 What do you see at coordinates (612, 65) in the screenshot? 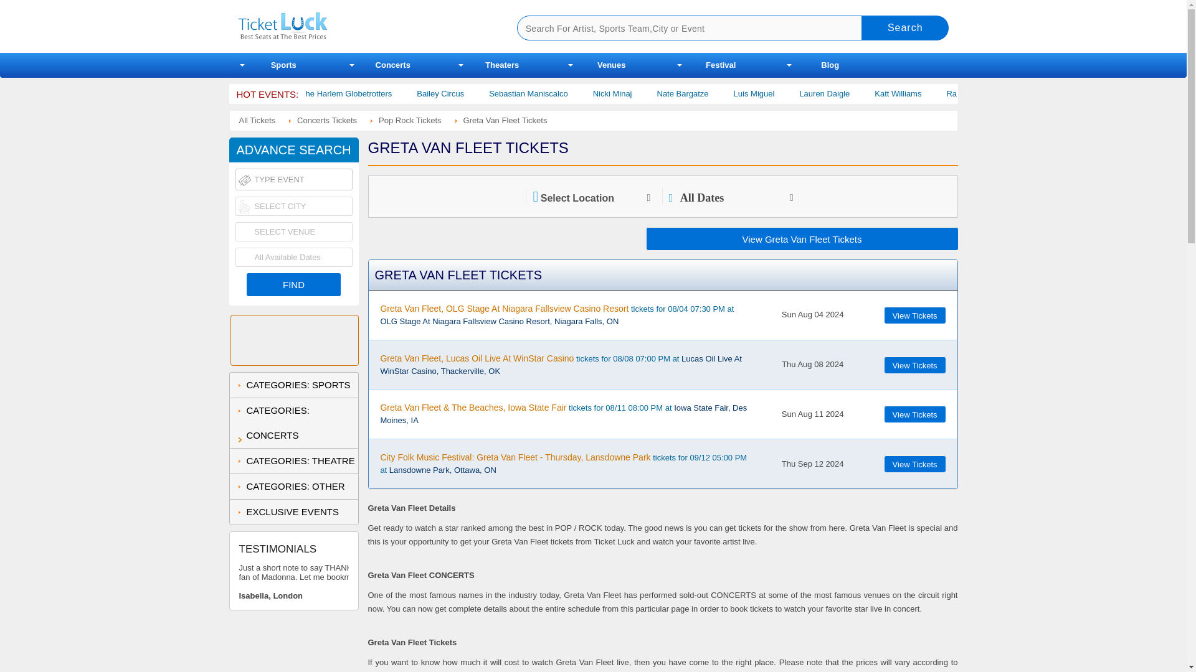
I see `Venues` at bounding box center [612, 65].